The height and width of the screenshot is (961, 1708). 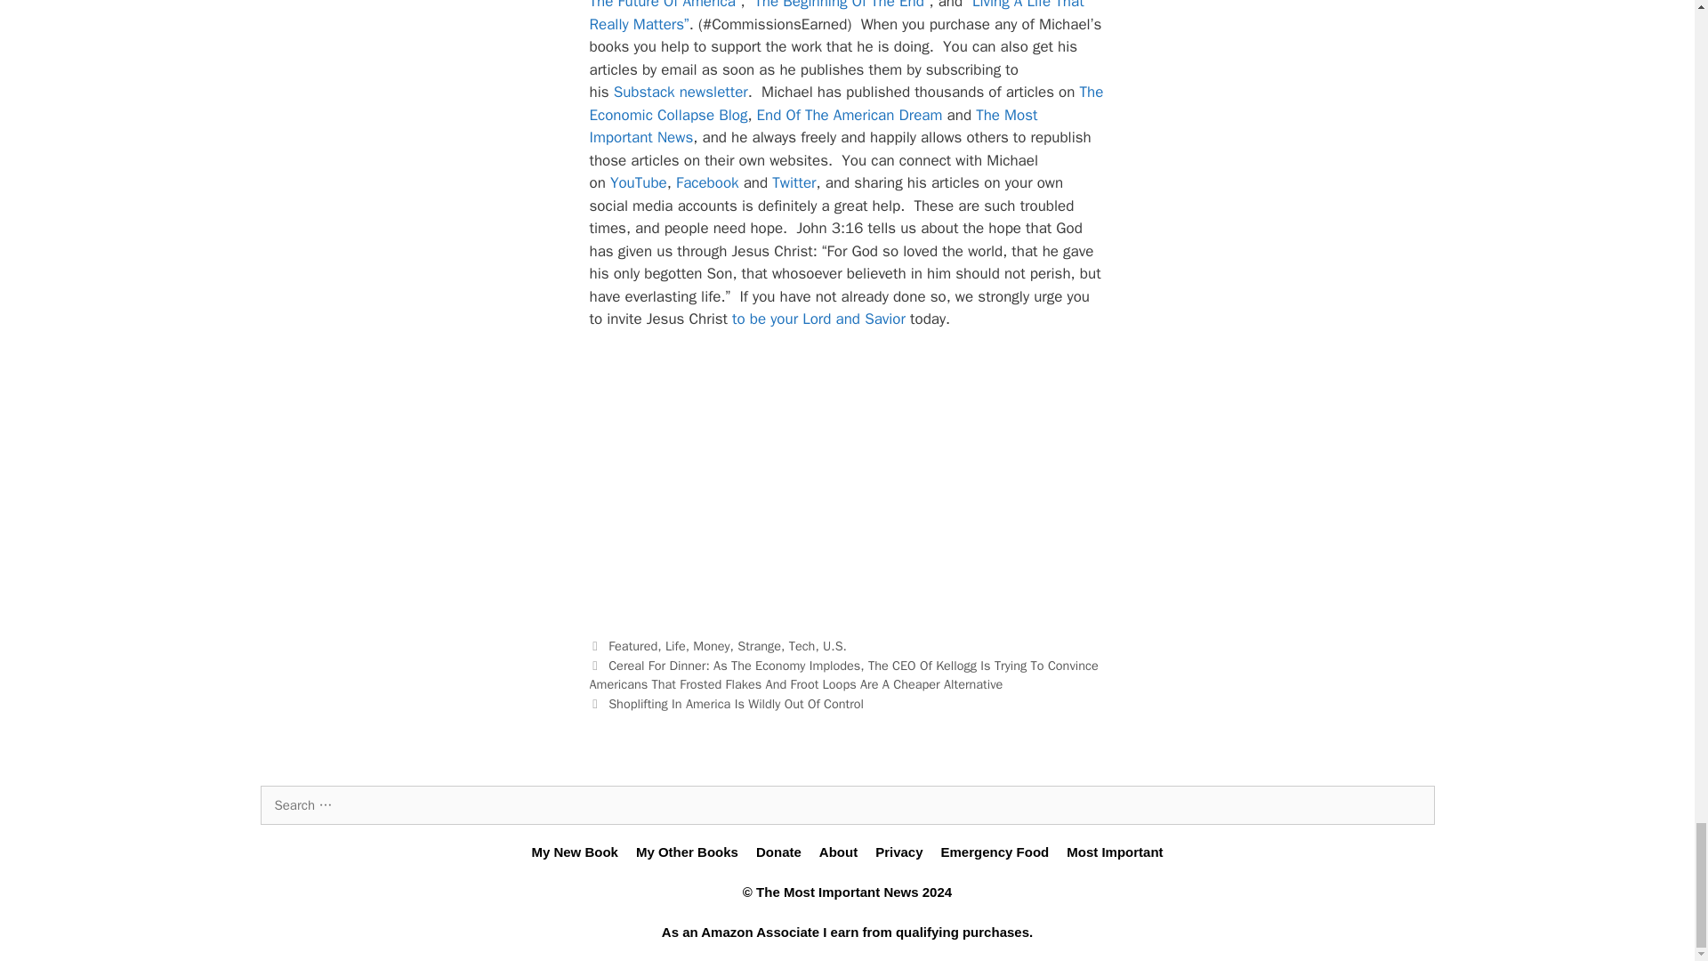 I want to click on Strange, so click(x=759, y=646).